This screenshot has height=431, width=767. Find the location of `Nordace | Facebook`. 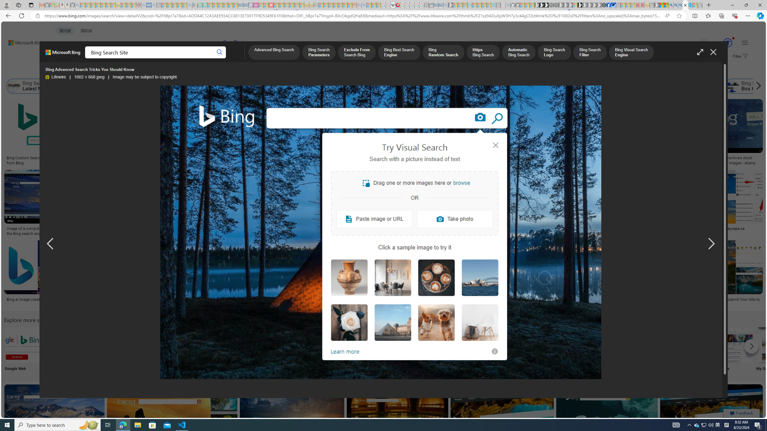

Nordace | Facebook is located at coordinates (609, 5).